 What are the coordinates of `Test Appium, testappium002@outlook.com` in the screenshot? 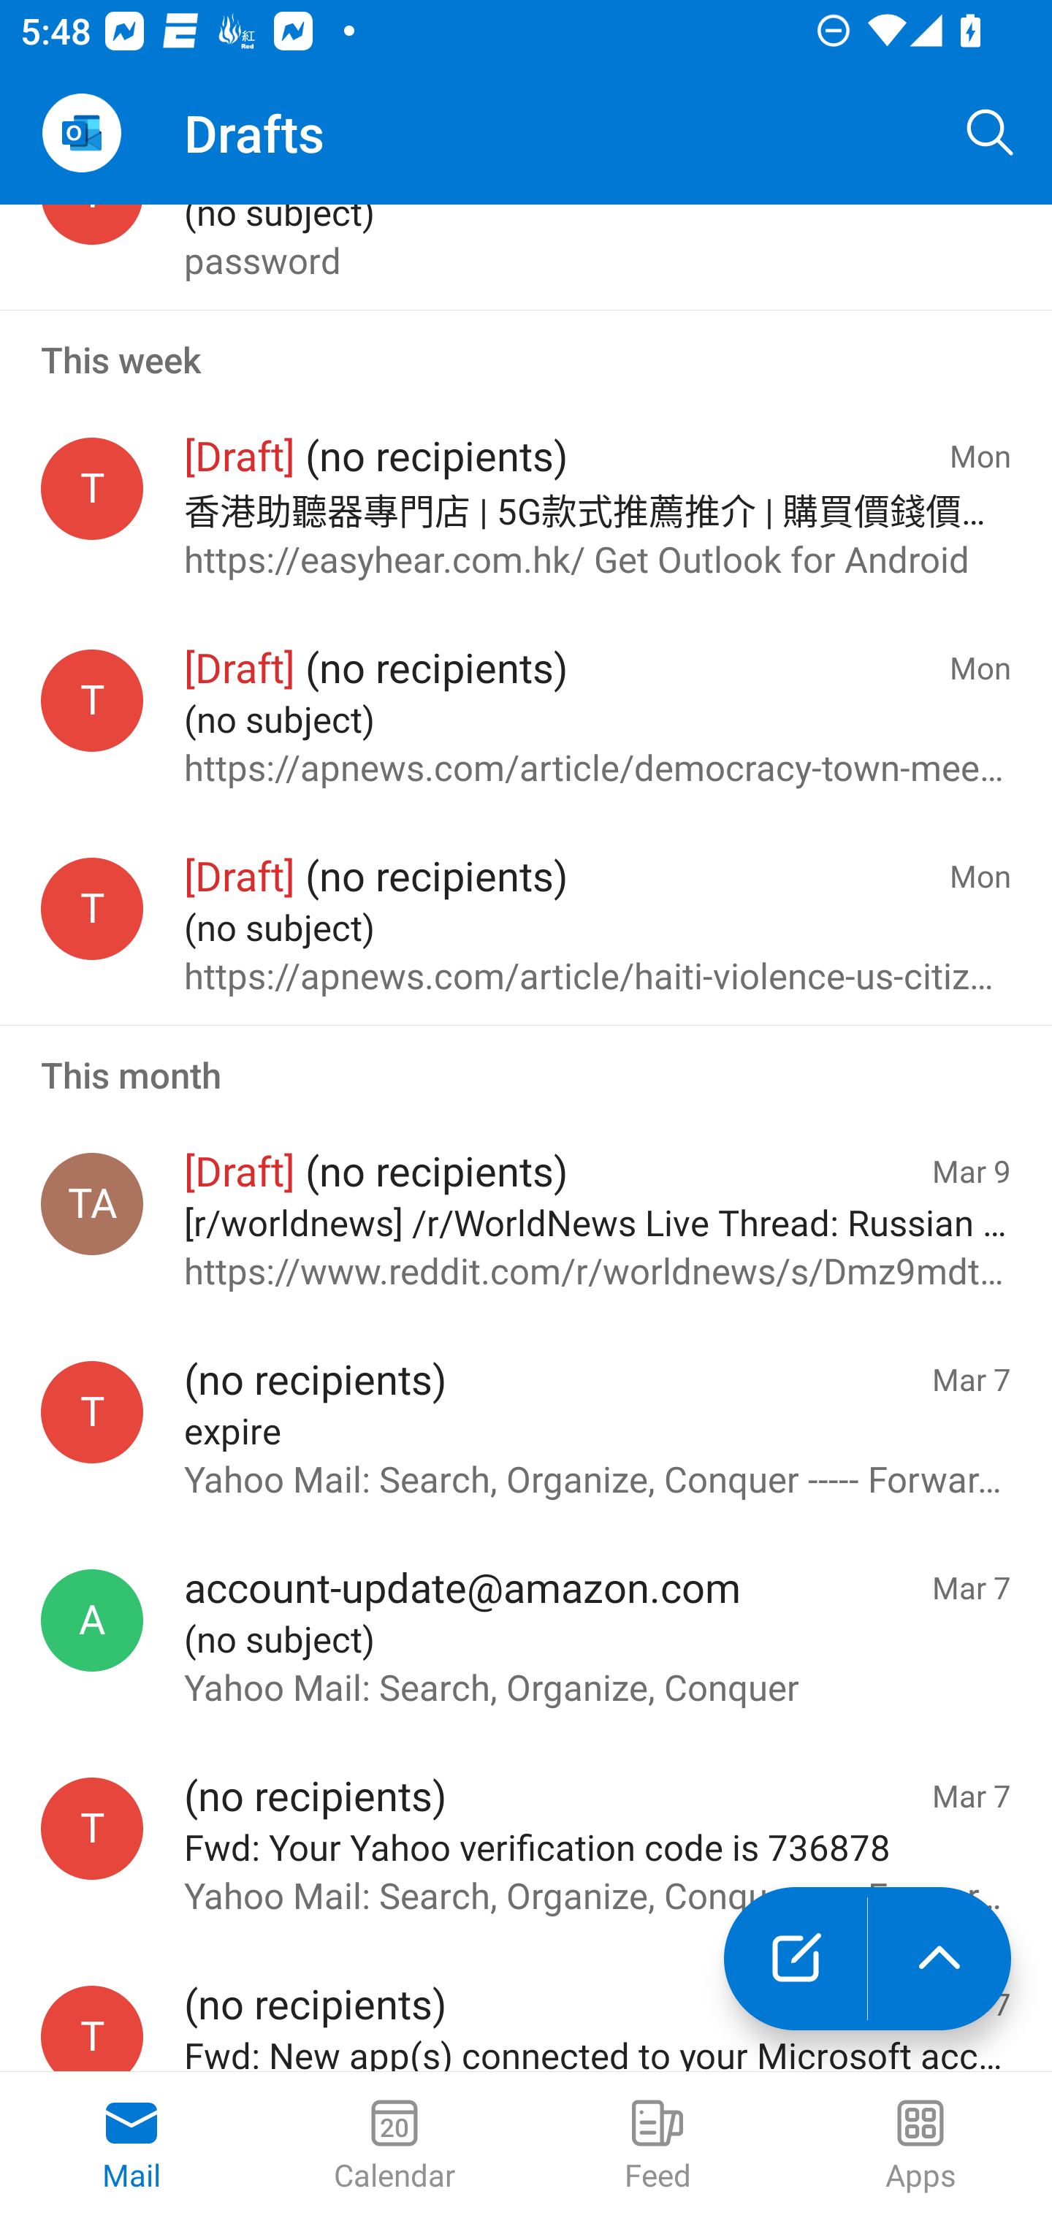 It's located at (92, 1203).